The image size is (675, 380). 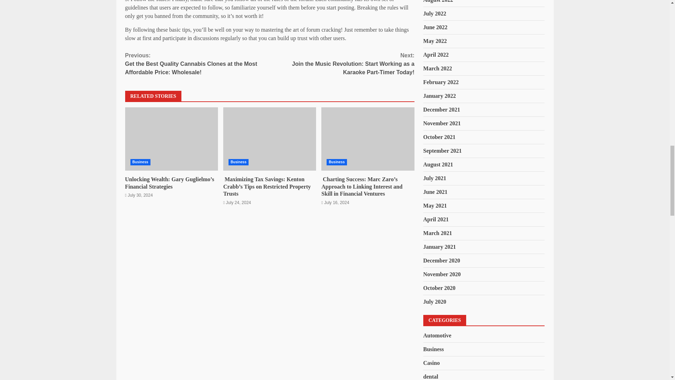 I want to click on Business, so click(x=337, y=162).